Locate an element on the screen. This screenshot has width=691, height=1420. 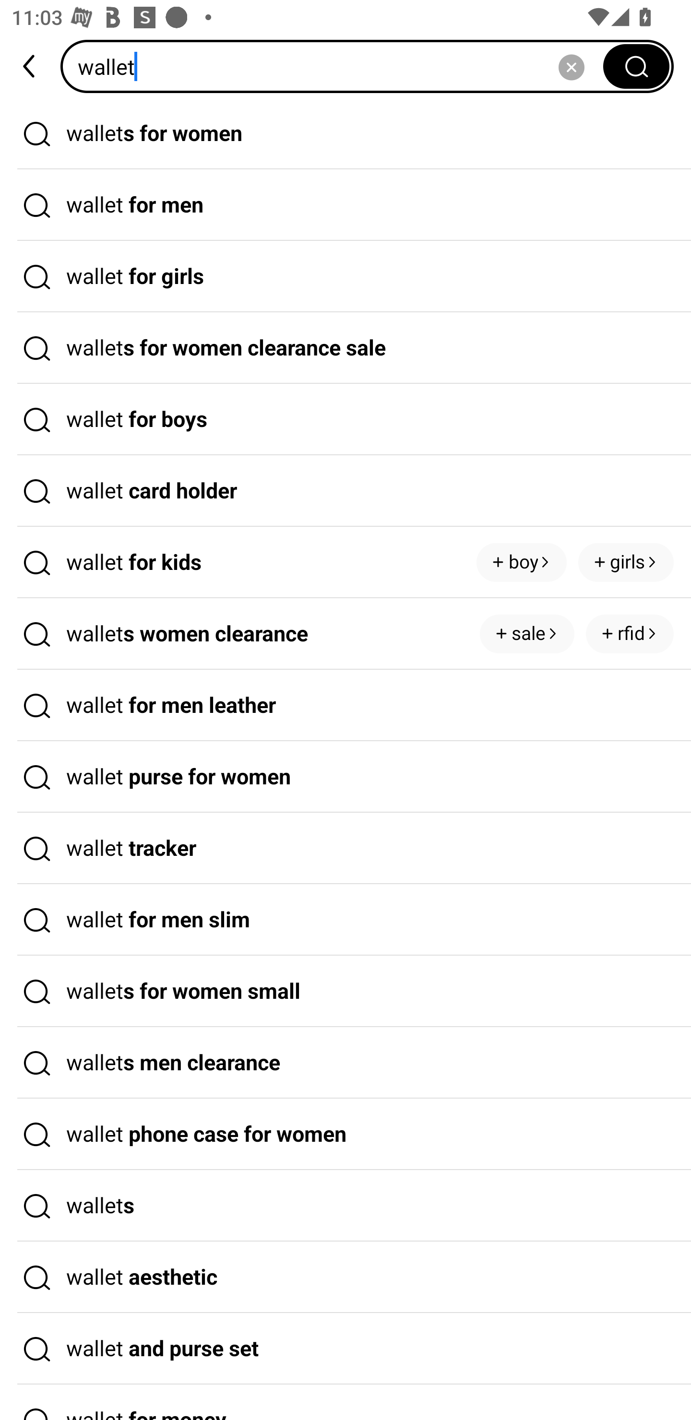
wallets women clearance sale rfid is located at coordinates (345, 634).